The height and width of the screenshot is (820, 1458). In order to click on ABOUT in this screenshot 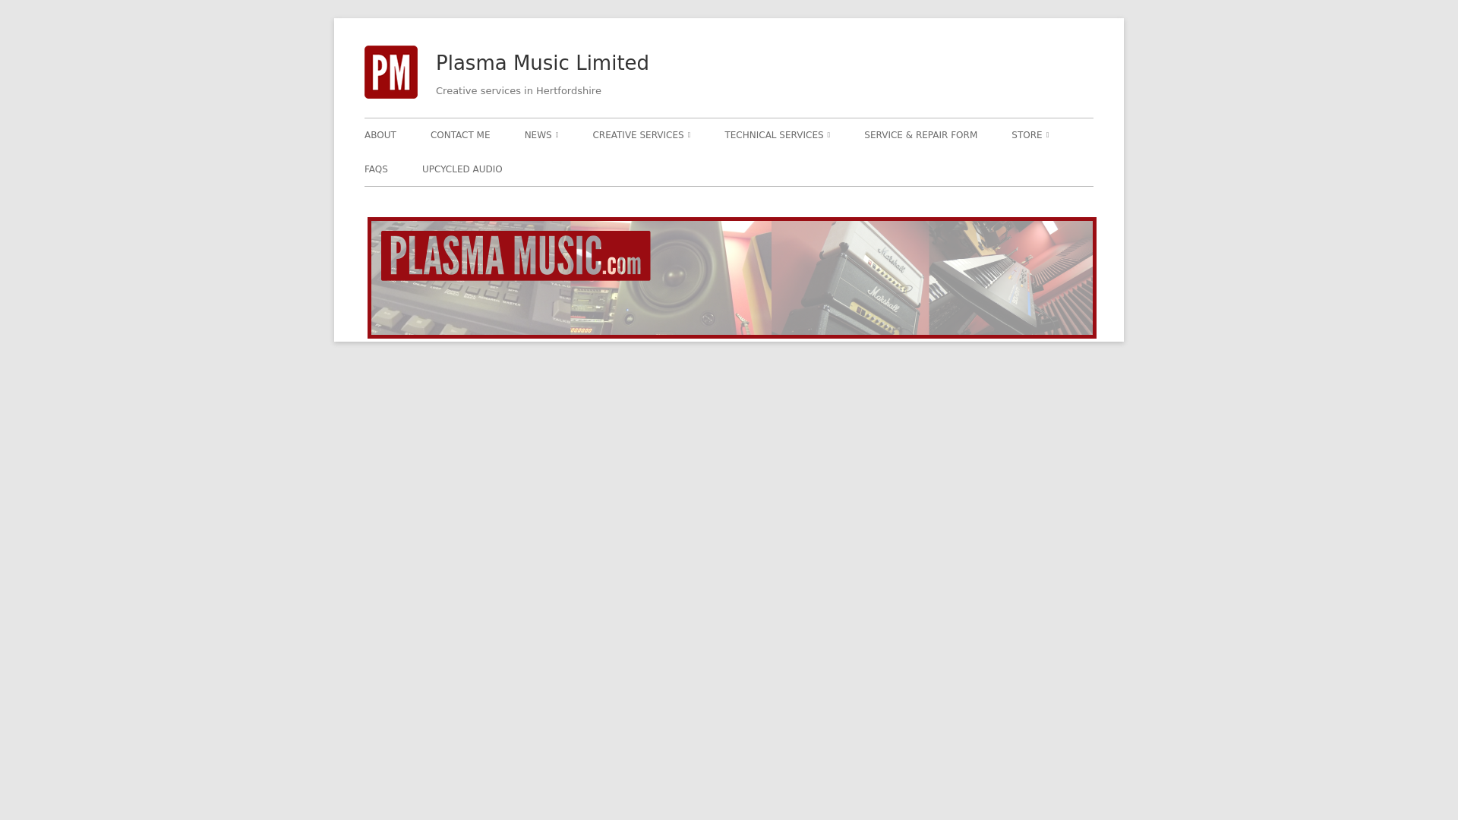, I will do `click(380, 134)`.